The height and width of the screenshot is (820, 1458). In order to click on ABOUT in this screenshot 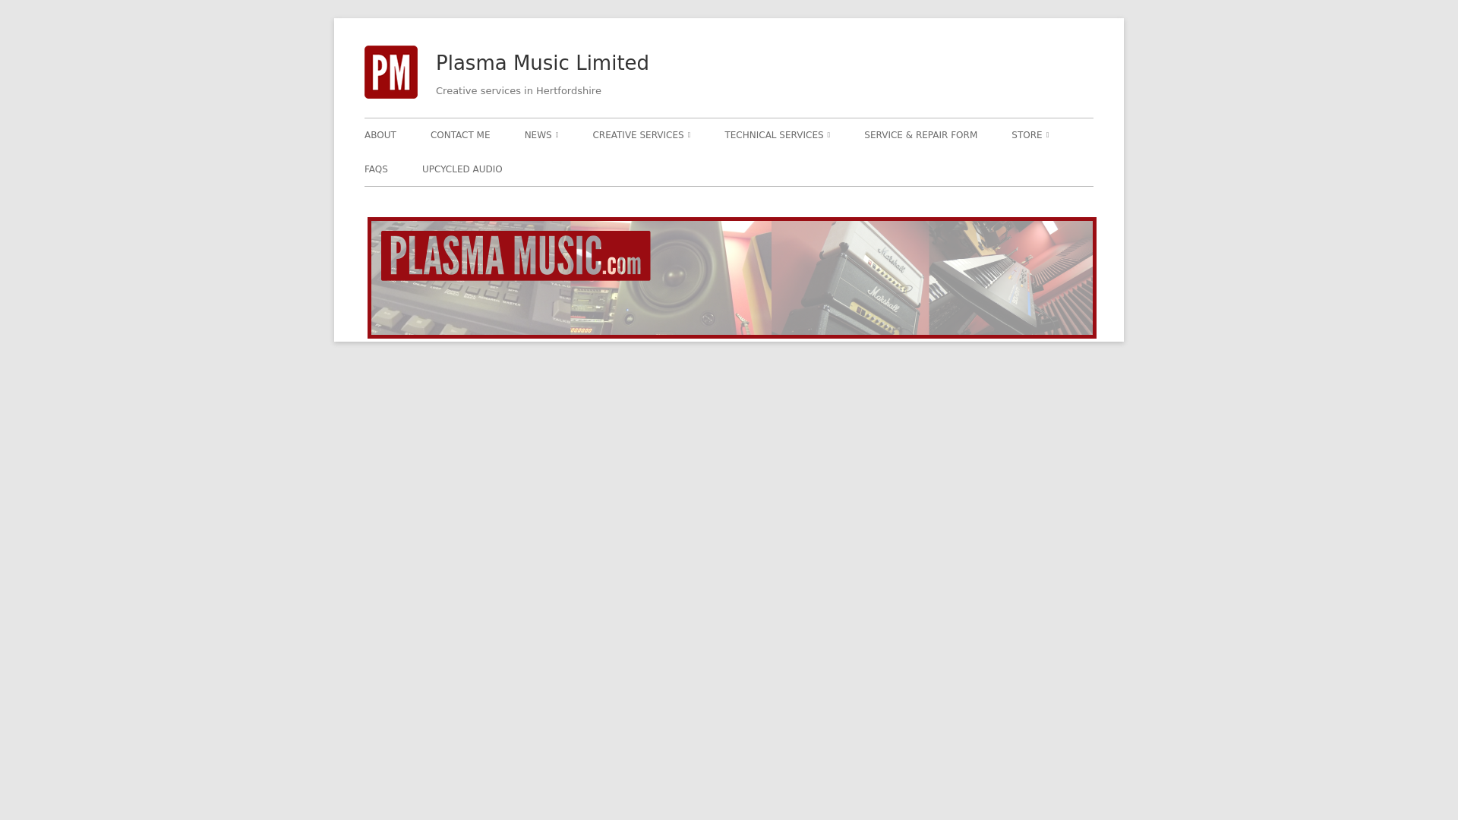, I will do `click(380, 134)`.